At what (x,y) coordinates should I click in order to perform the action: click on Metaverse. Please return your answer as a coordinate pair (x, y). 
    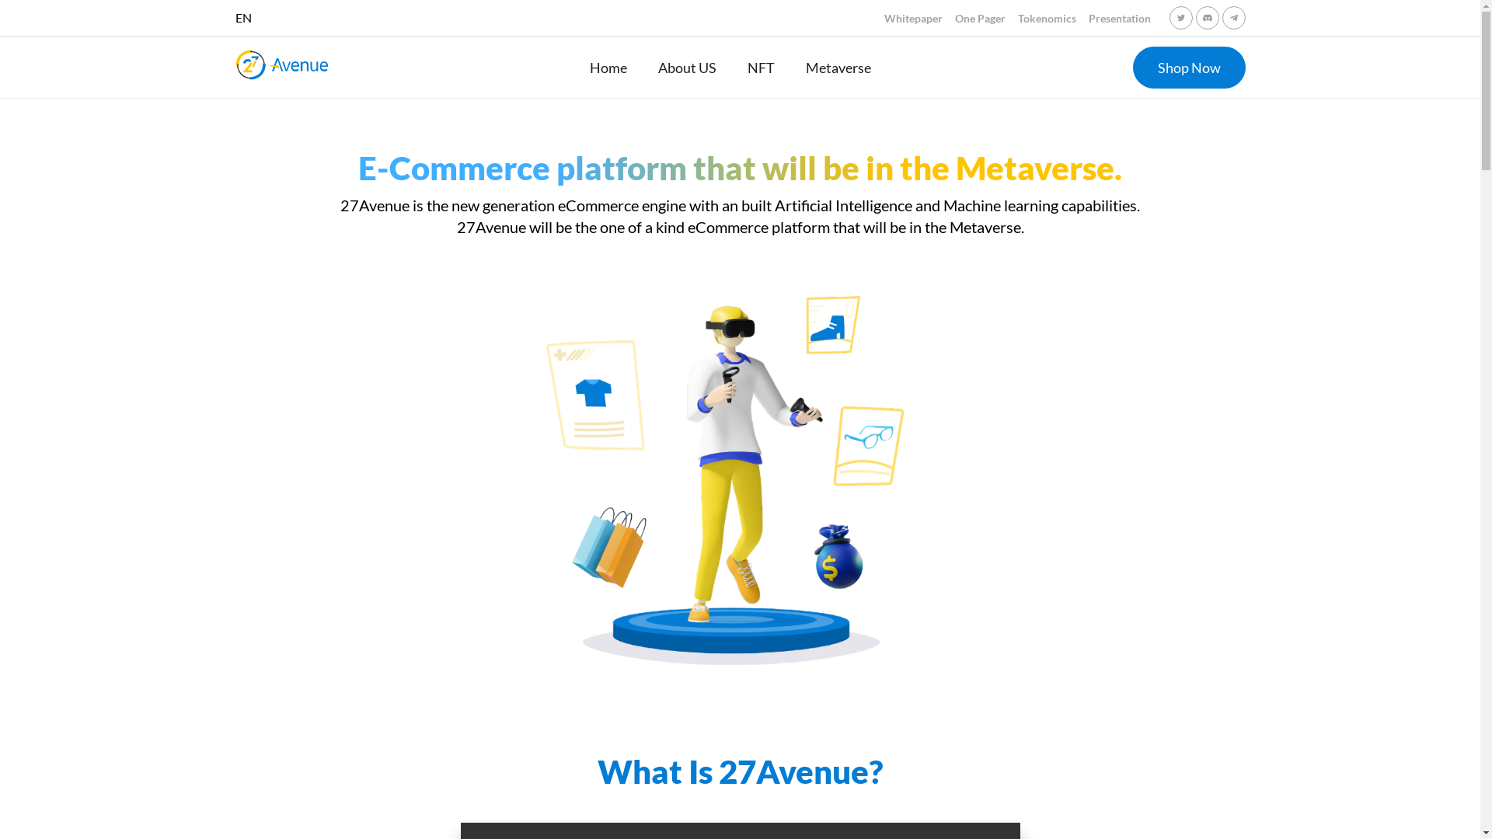
    Looking at the image, I should click on (838, 68).